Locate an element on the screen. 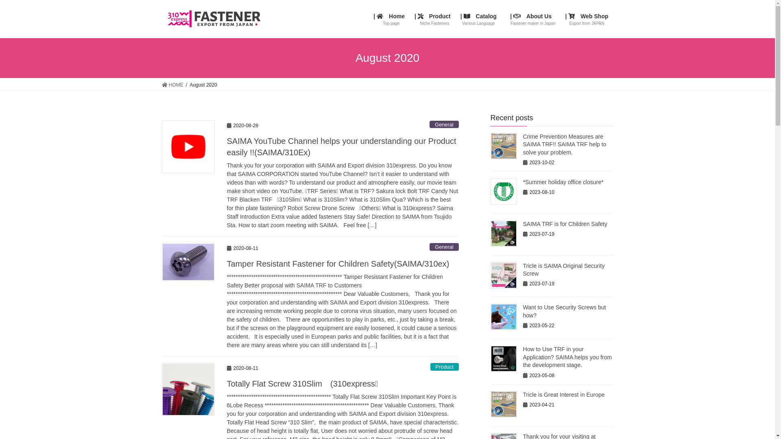 The width and height of the screenshot is (781, 439). General is located at coordinates (444, 247).